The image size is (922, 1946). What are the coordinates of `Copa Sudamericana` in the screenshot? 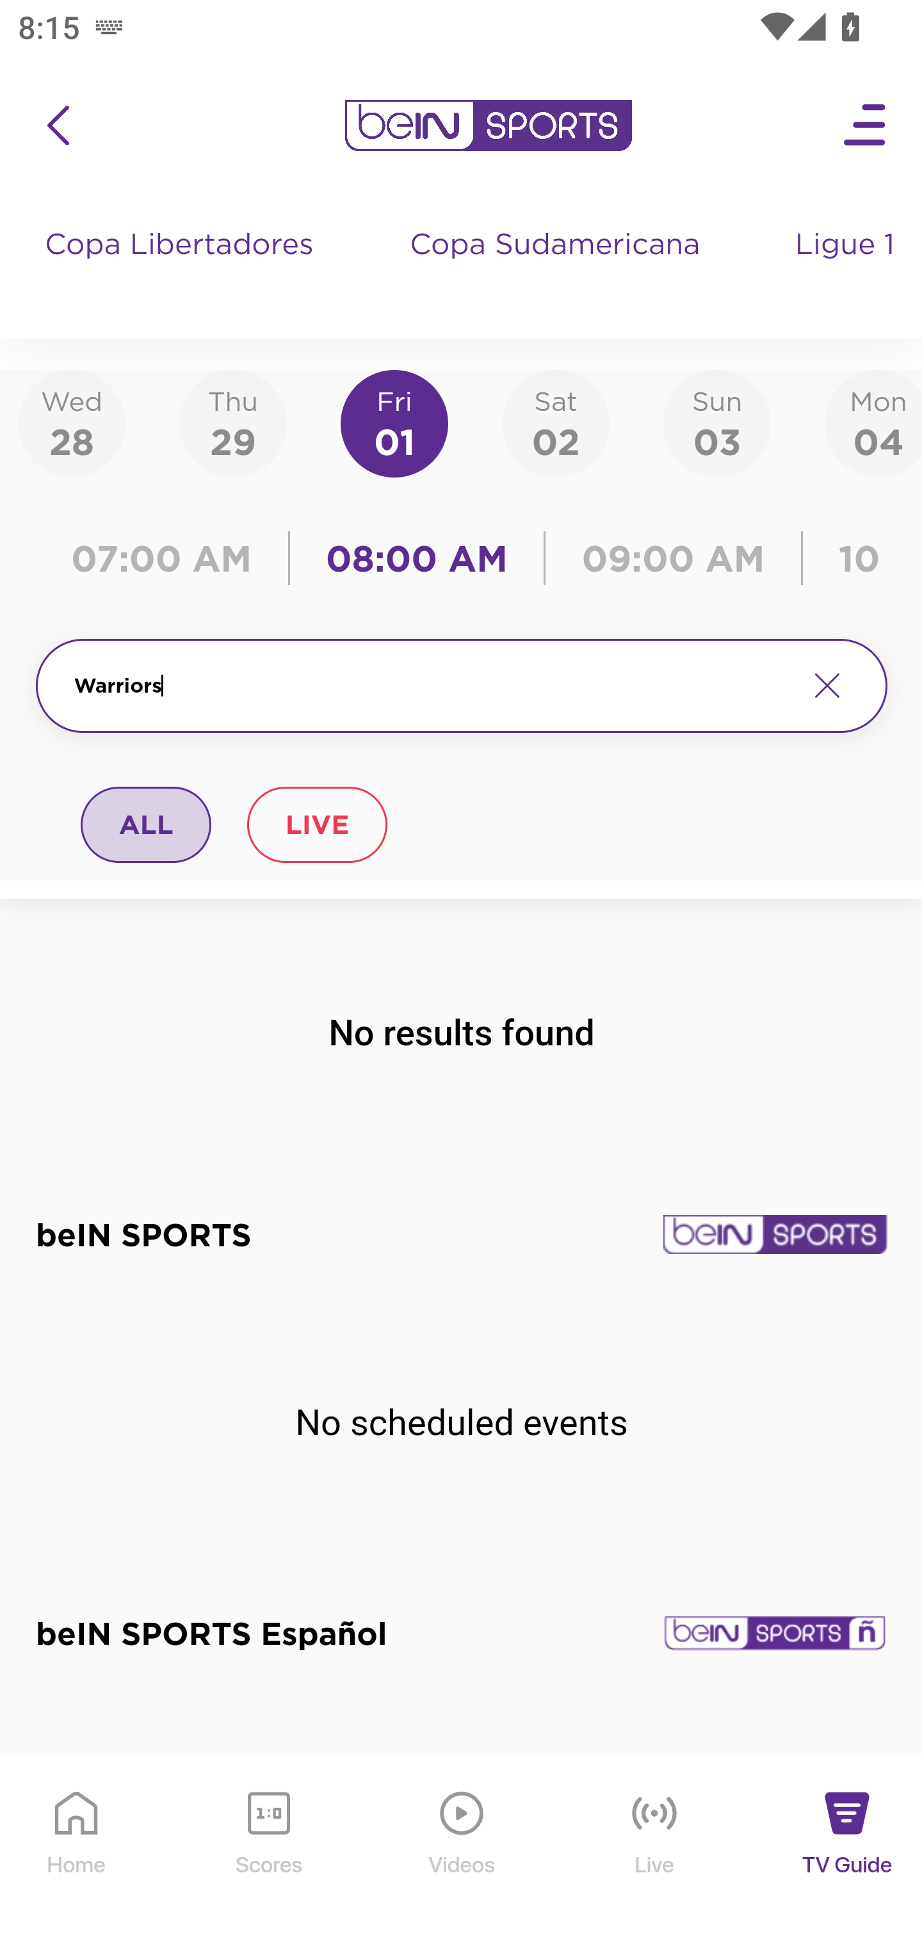 It's located at (557, 269).